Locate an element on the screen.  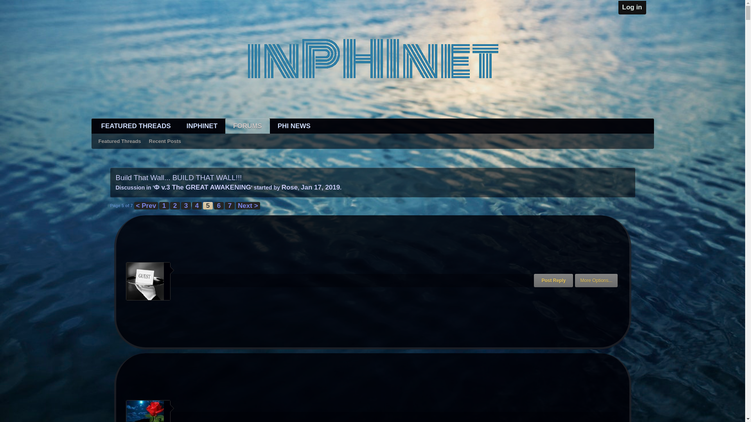
Log in is located at coordinates (632, 7).